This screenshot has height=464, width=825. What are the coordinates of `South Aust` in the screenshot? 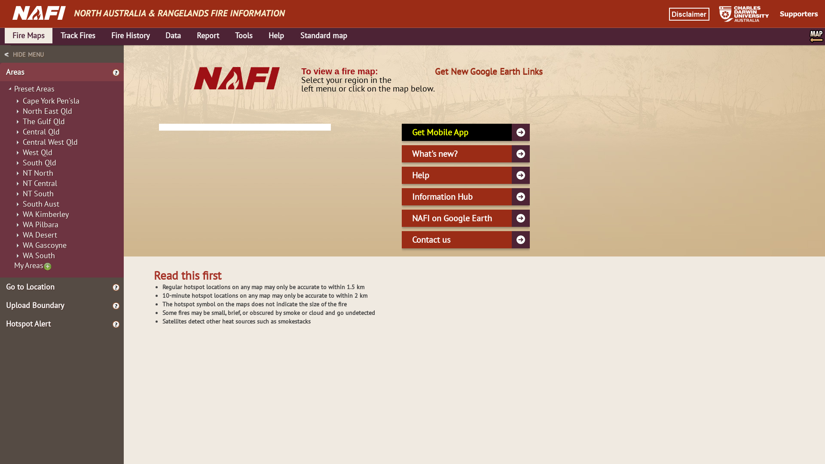 It's located at (41, 201).